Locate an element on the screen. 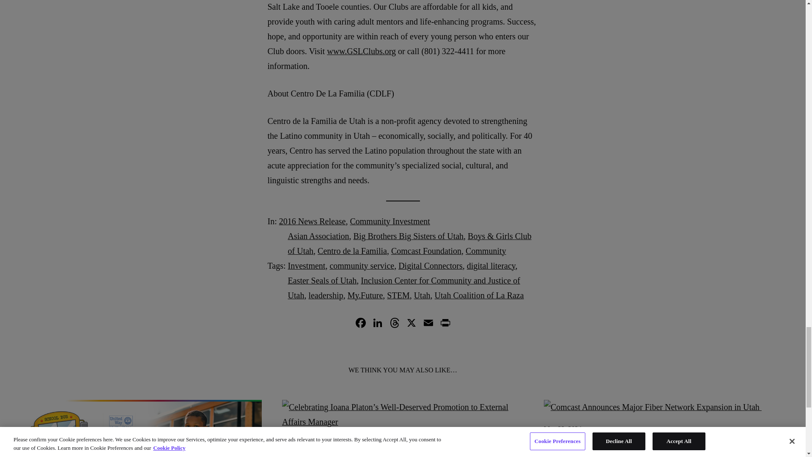 This screenshot has height=457, width=812. Big Brothers Big Sisters of Utah is located at coordinates (409, 236).